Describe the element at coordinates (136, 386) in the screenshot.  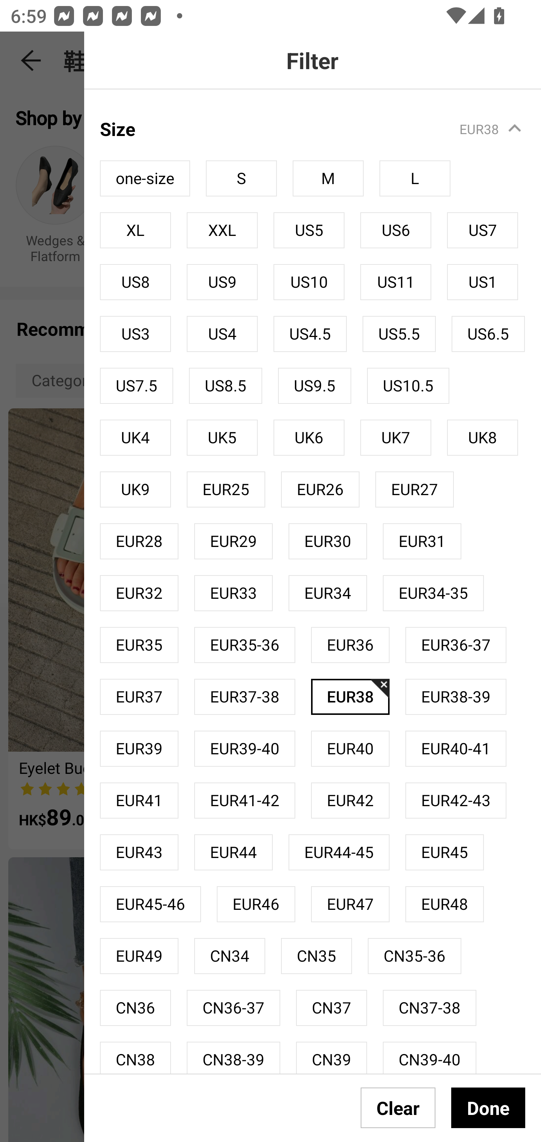
I see `US7.5` at that location.